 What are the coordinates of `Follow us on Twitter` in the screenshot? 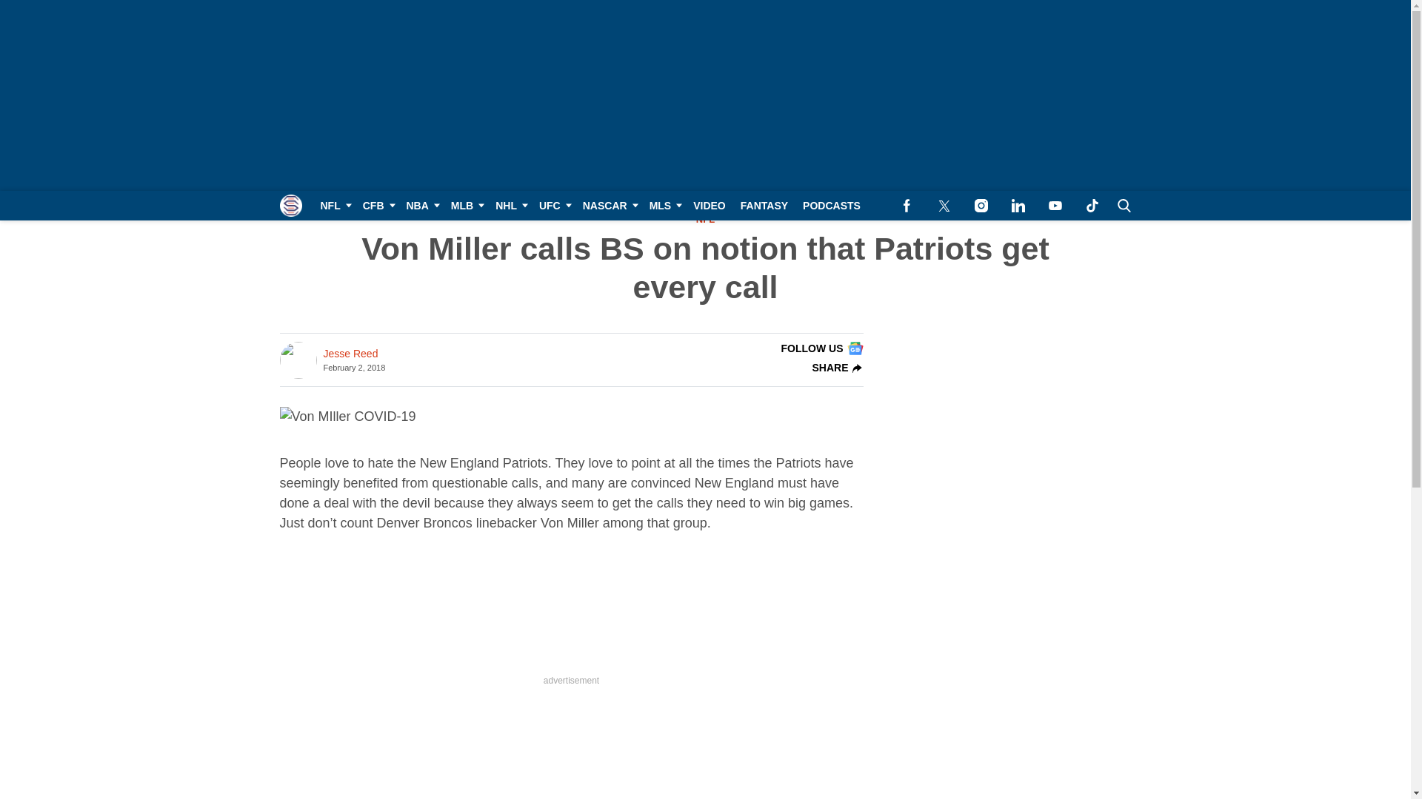 It's located at (944, 206).